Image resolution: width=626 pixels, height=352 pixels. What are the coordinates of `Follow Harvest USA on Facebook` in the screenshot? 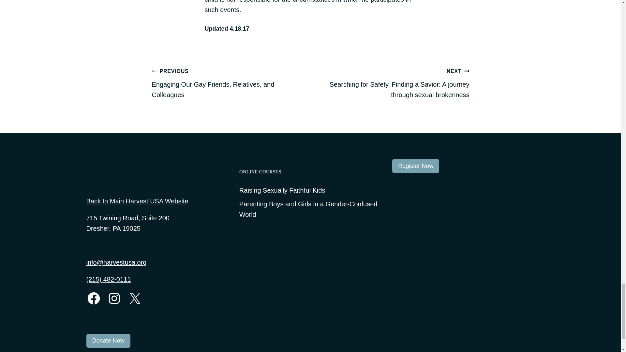 It's located at (93, 299).